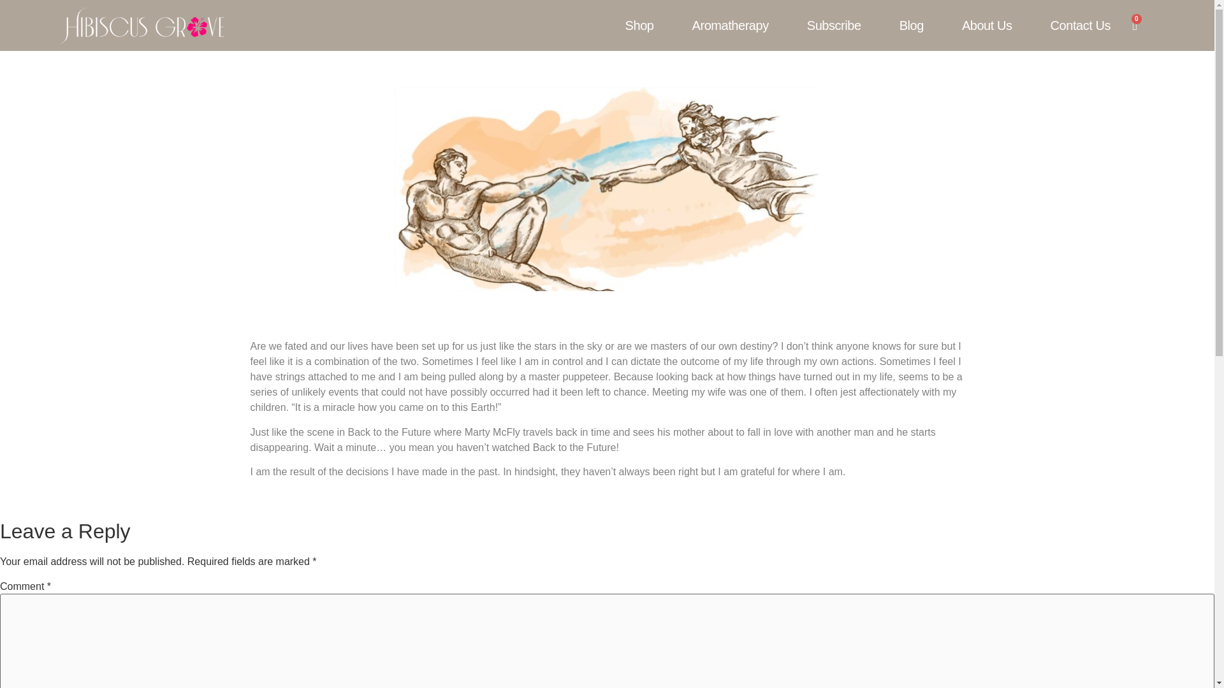 The image size is (1224, 688). Describe the element at coordinates (987, 25) in the screenshot. I see `About Us` at that location.